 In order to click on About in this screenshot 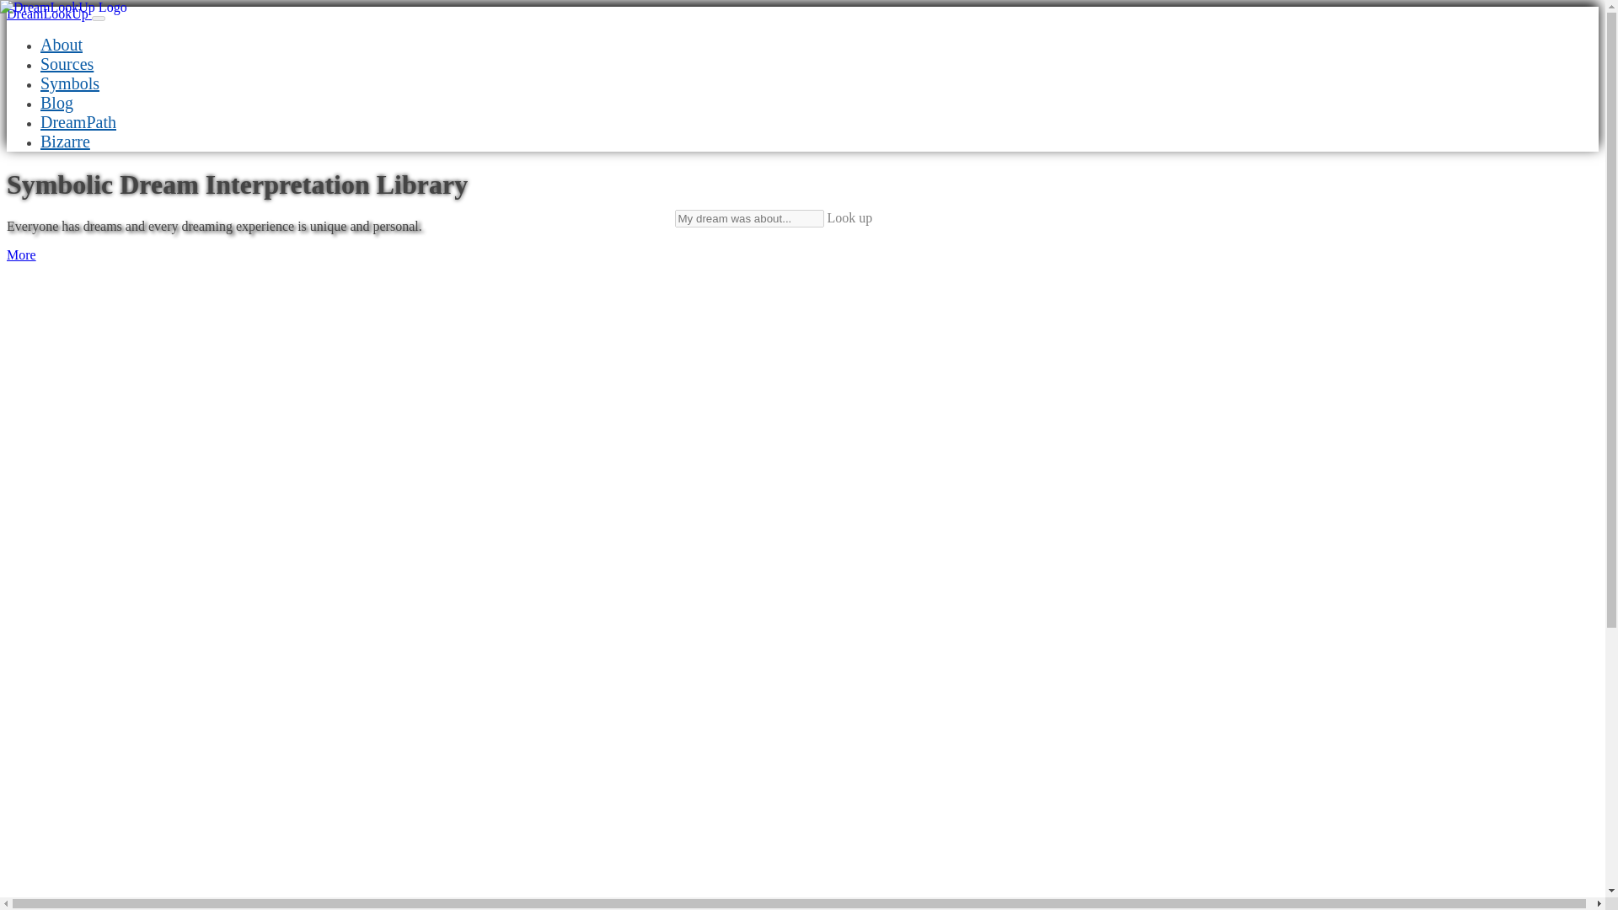, I will do `click(61, 44)`.